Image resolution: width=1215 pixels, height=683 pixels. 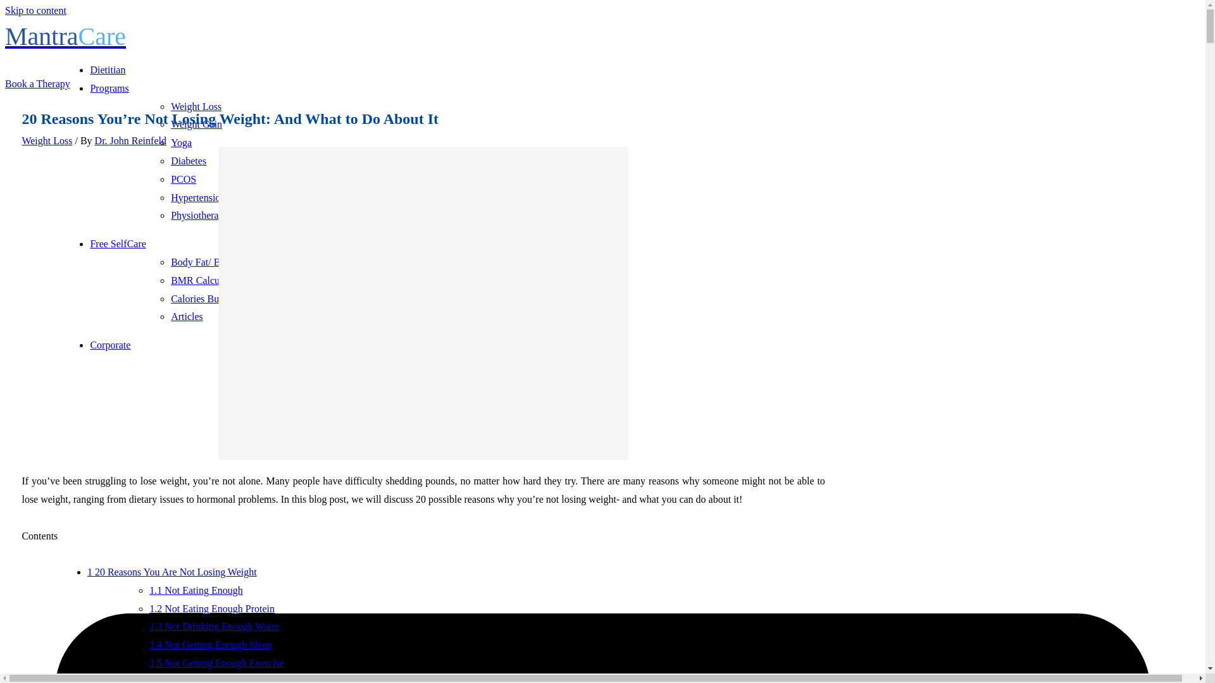 What do you see at coordinates (37, 83) in the screenshot?
I see `Book a Therapy` at bounding box center [37, 83].